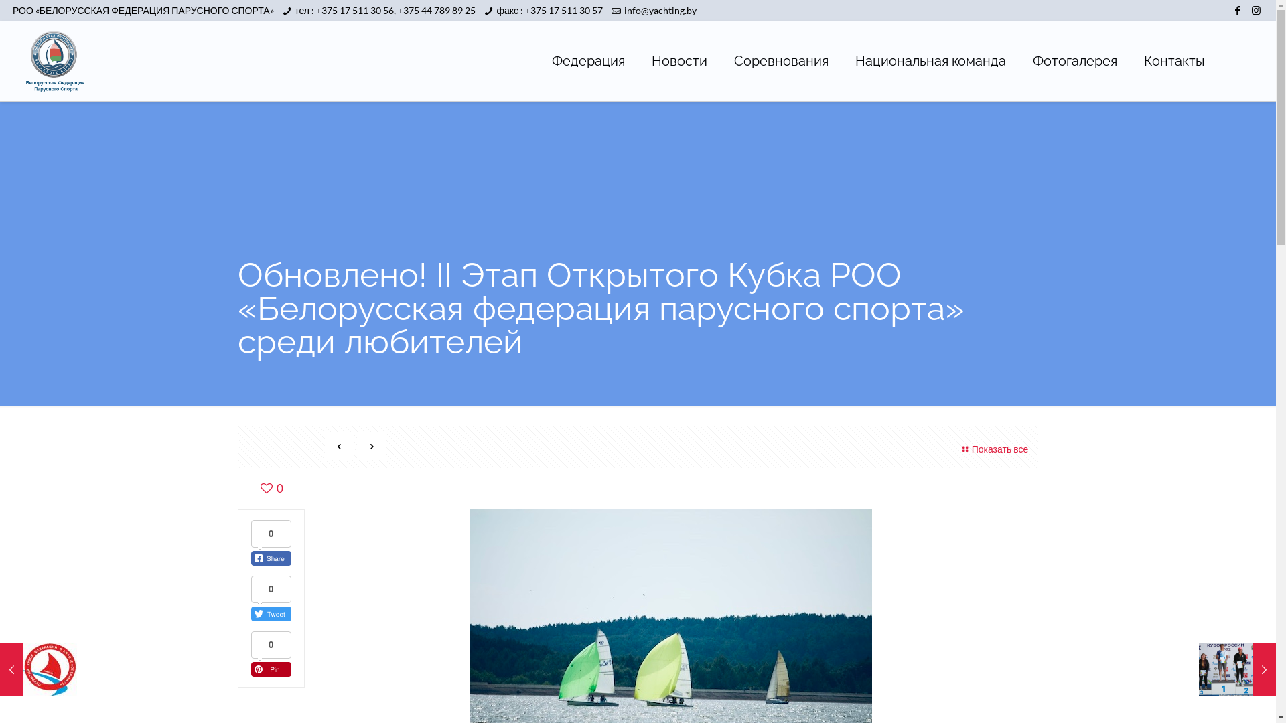  What do you see at coordinates (1257, 10) in the screenshot?
I see `Instagram` at bounding box center [1257, 10].